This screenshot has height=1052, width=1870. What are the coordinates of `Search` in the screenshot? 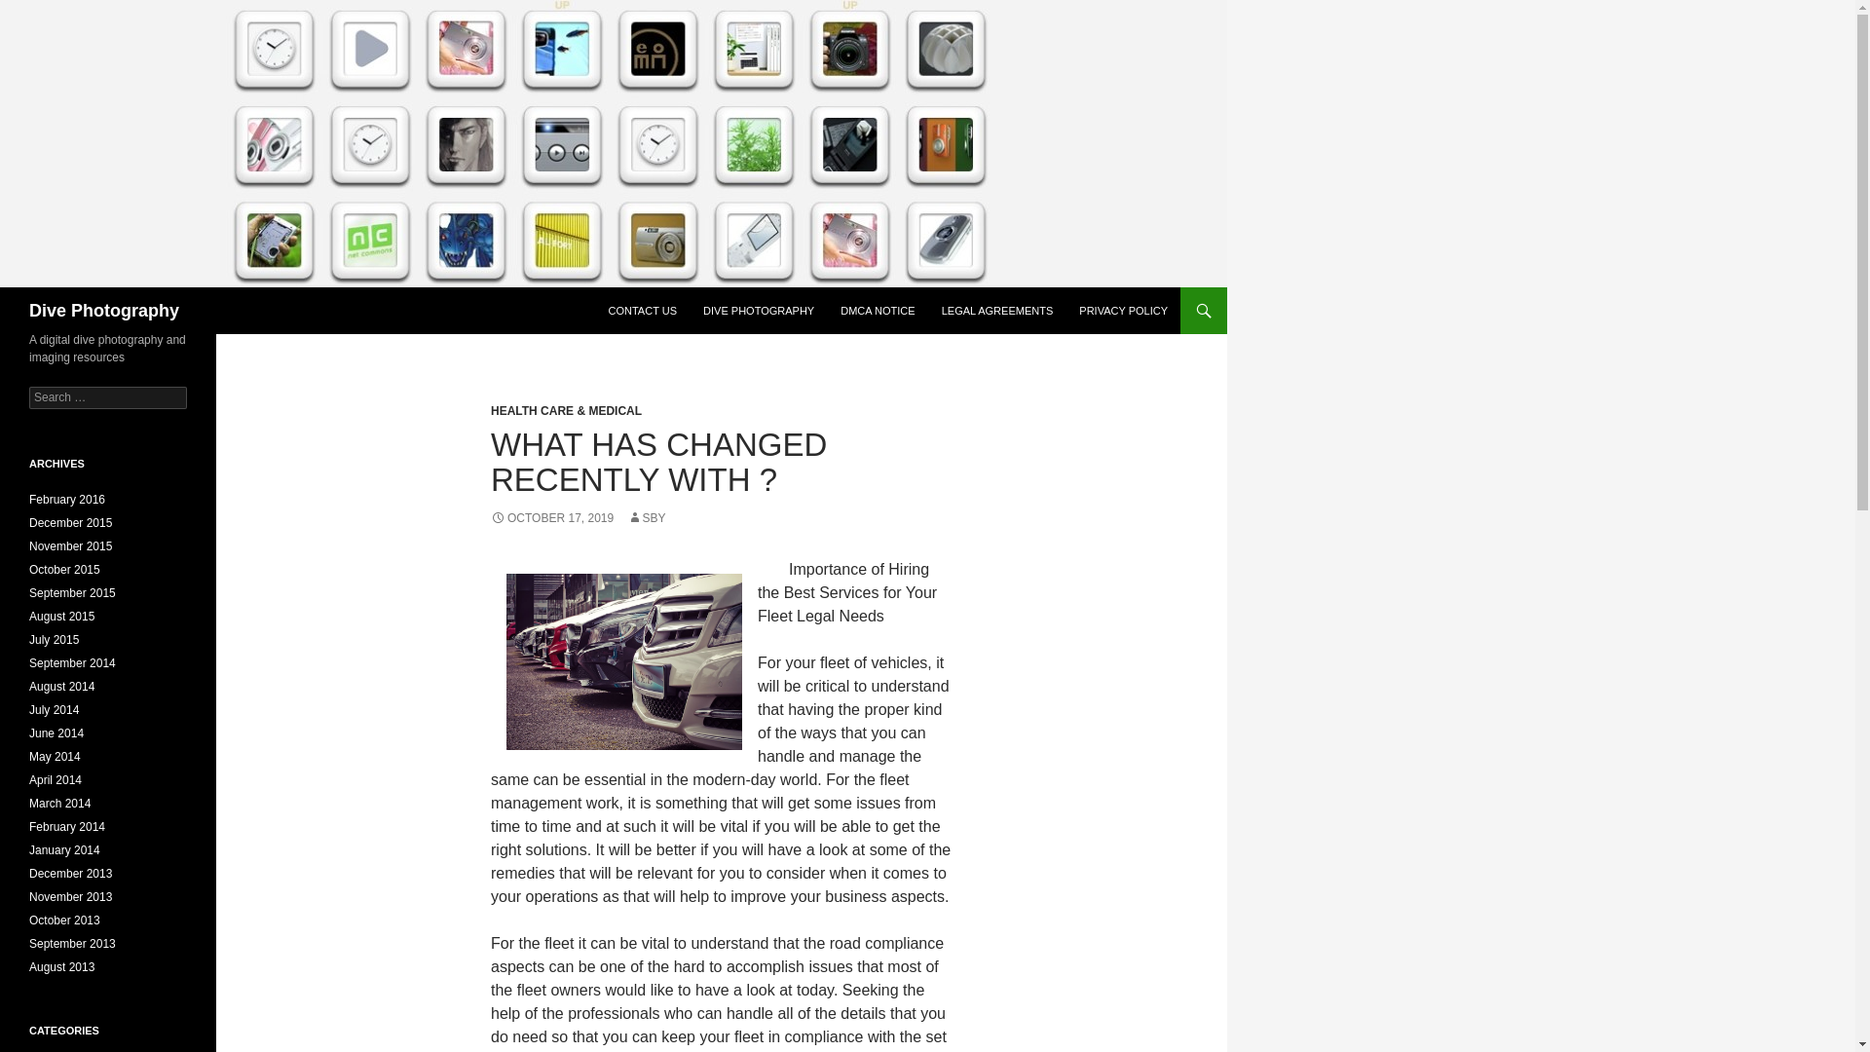 It's located at (39, 11).